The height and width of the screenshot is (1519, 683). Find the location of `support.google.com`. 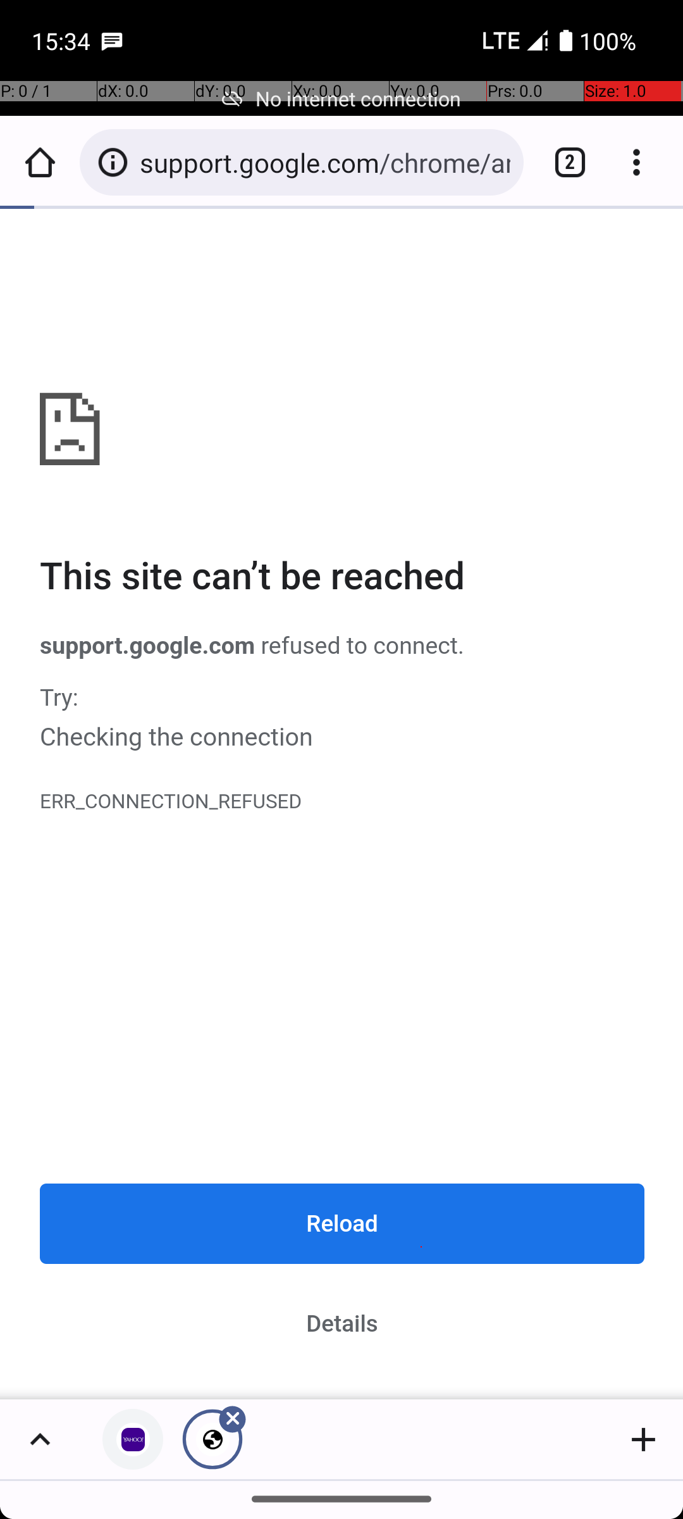

support.google.com is located at coordinates (343, 805).